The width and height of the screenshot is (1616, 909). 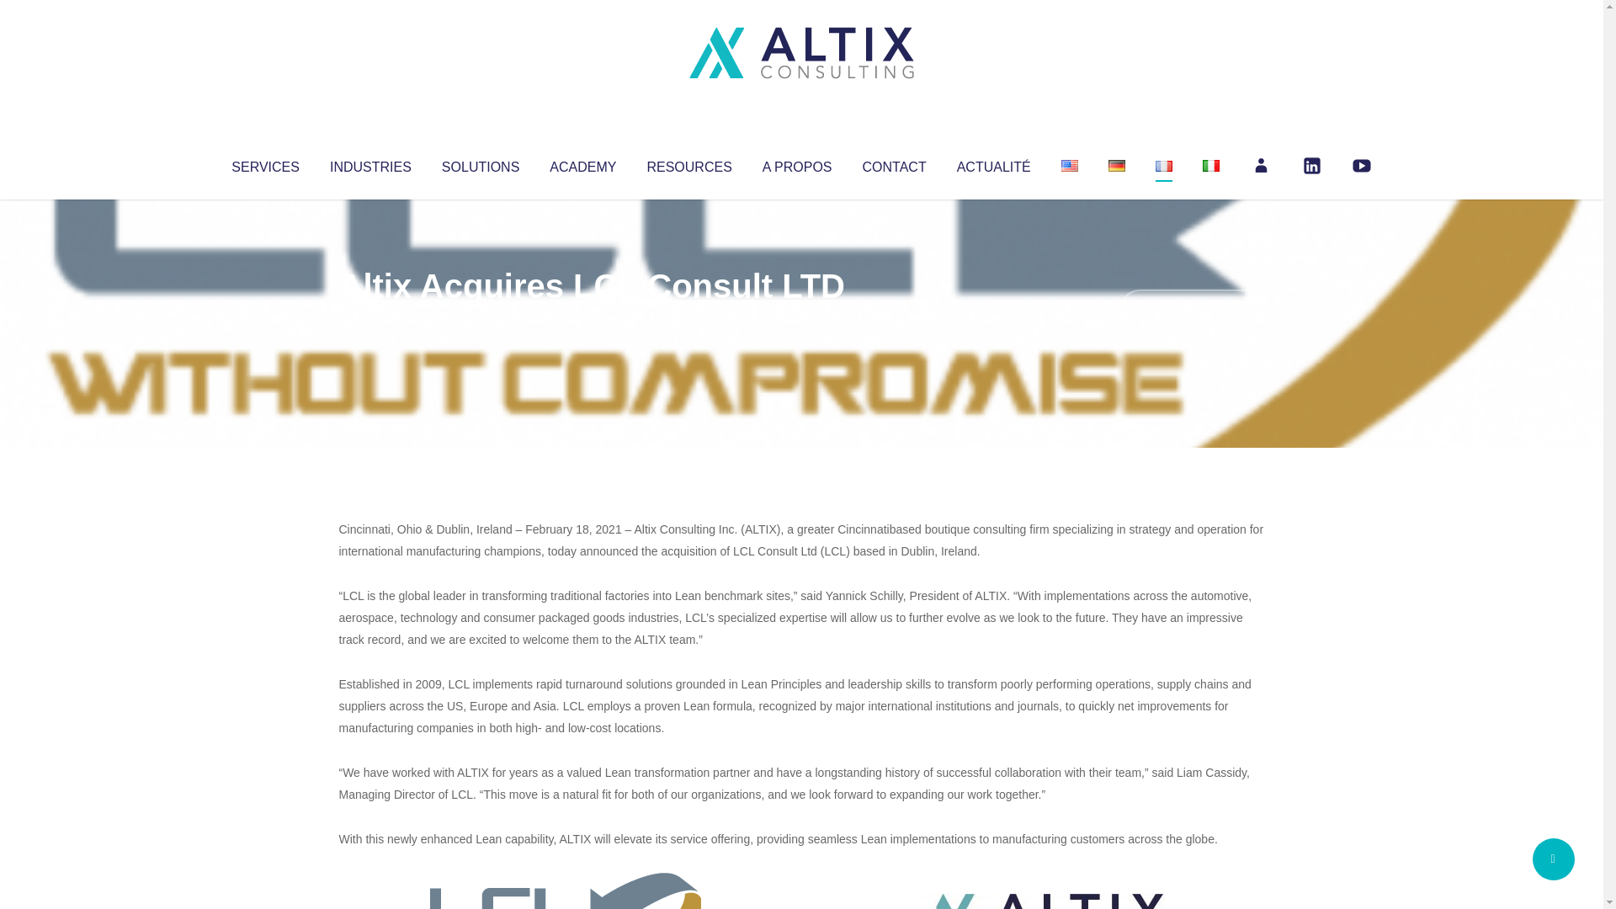 I want to click on SOLUTIONS, so click(x=480, y=163).